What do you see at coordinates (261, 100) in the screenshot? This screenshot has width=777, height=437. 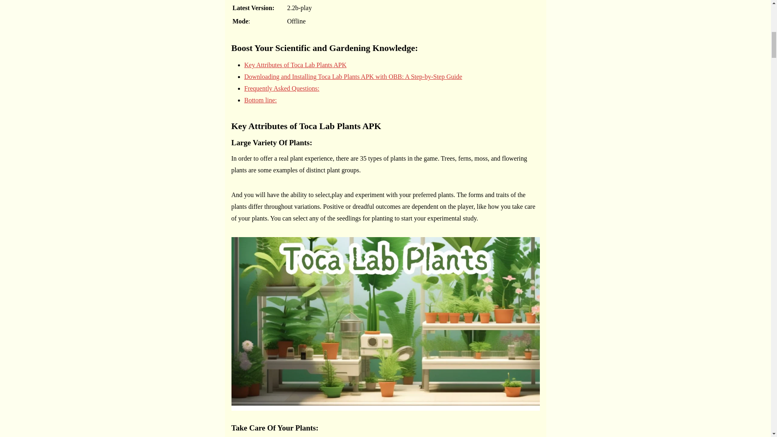 I see `Bottom line:` at bounding box center [261, 100].